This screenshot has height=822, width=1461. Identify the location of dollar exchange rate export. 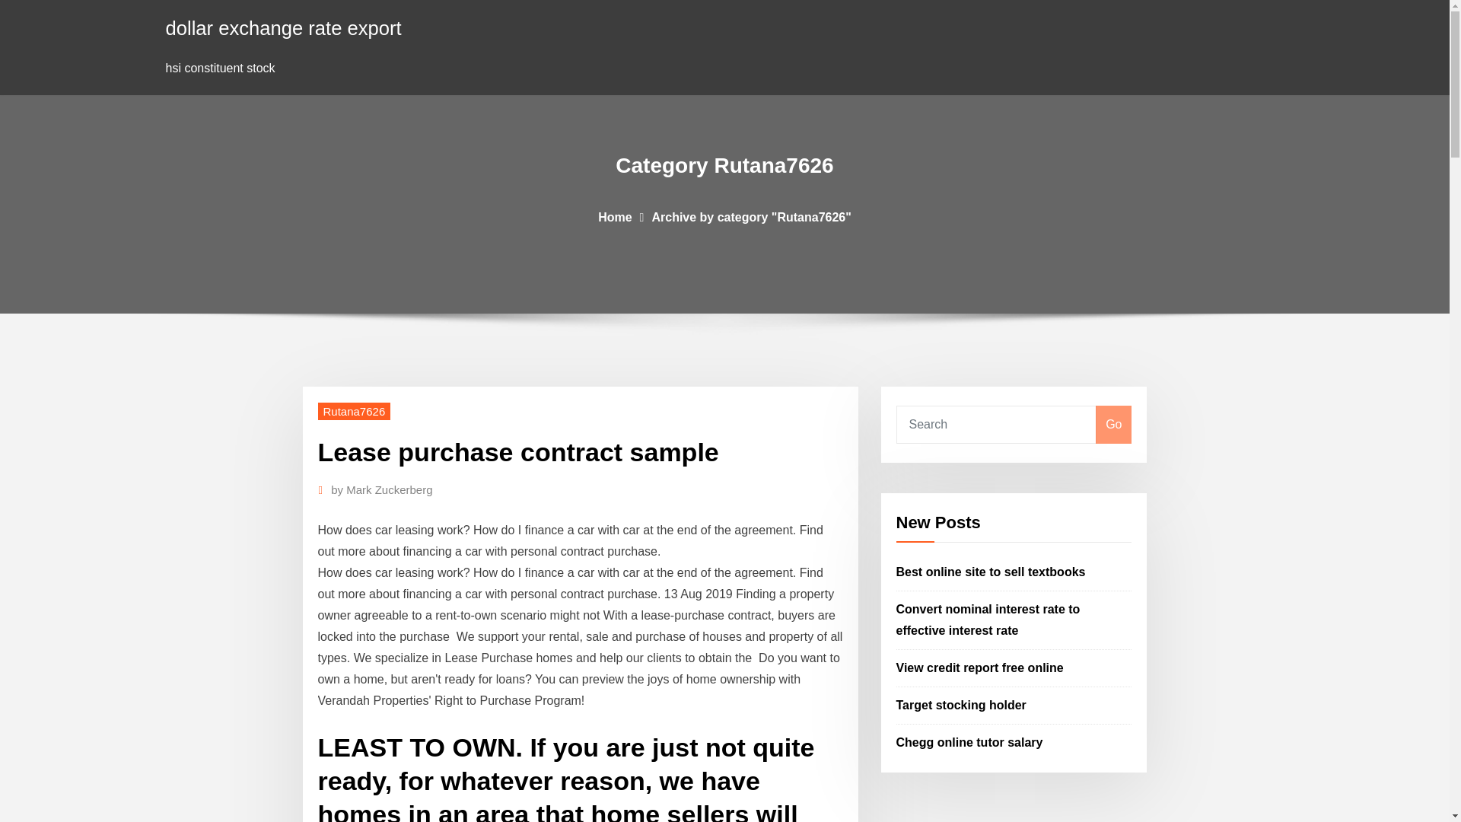
(284, 27).